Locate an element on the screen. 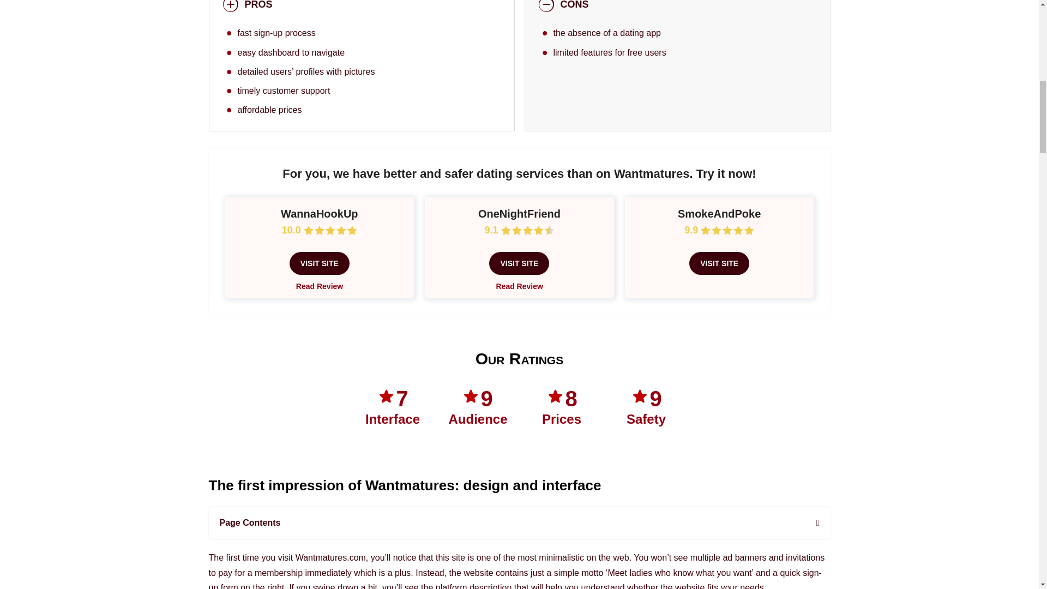  VISIT SITE is located at coordinates (519, 263).